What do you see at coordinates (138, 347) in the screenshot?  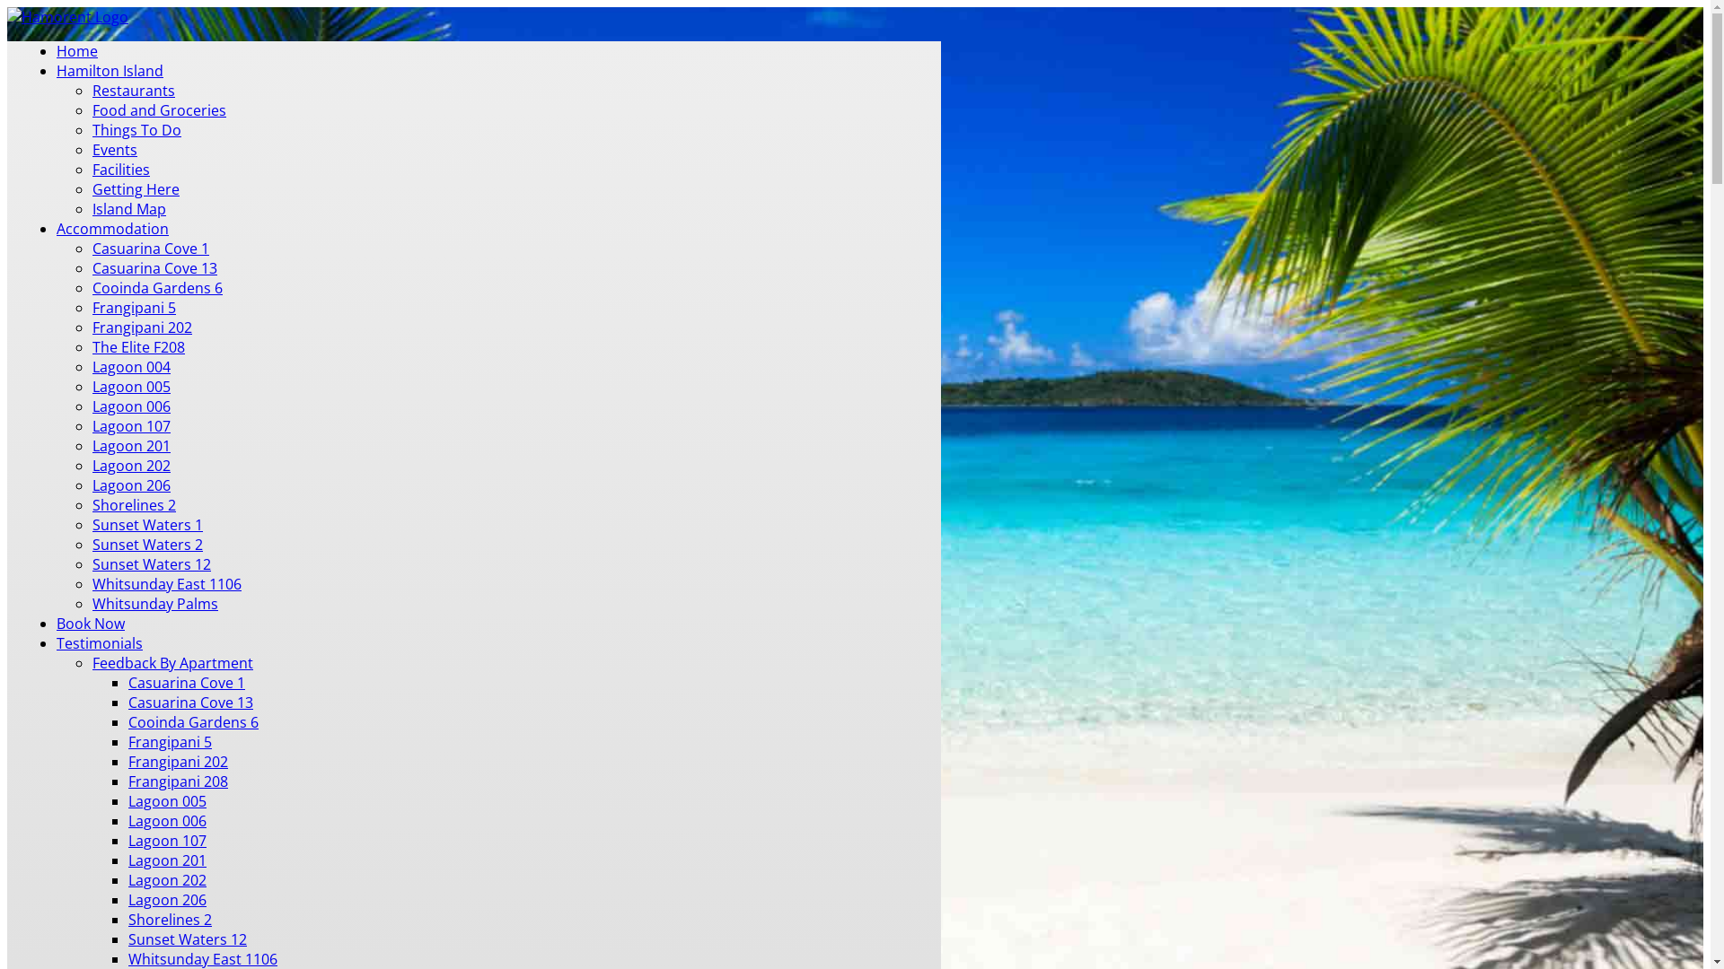 I see `The Elite F208` at bounding box center [138, 347].